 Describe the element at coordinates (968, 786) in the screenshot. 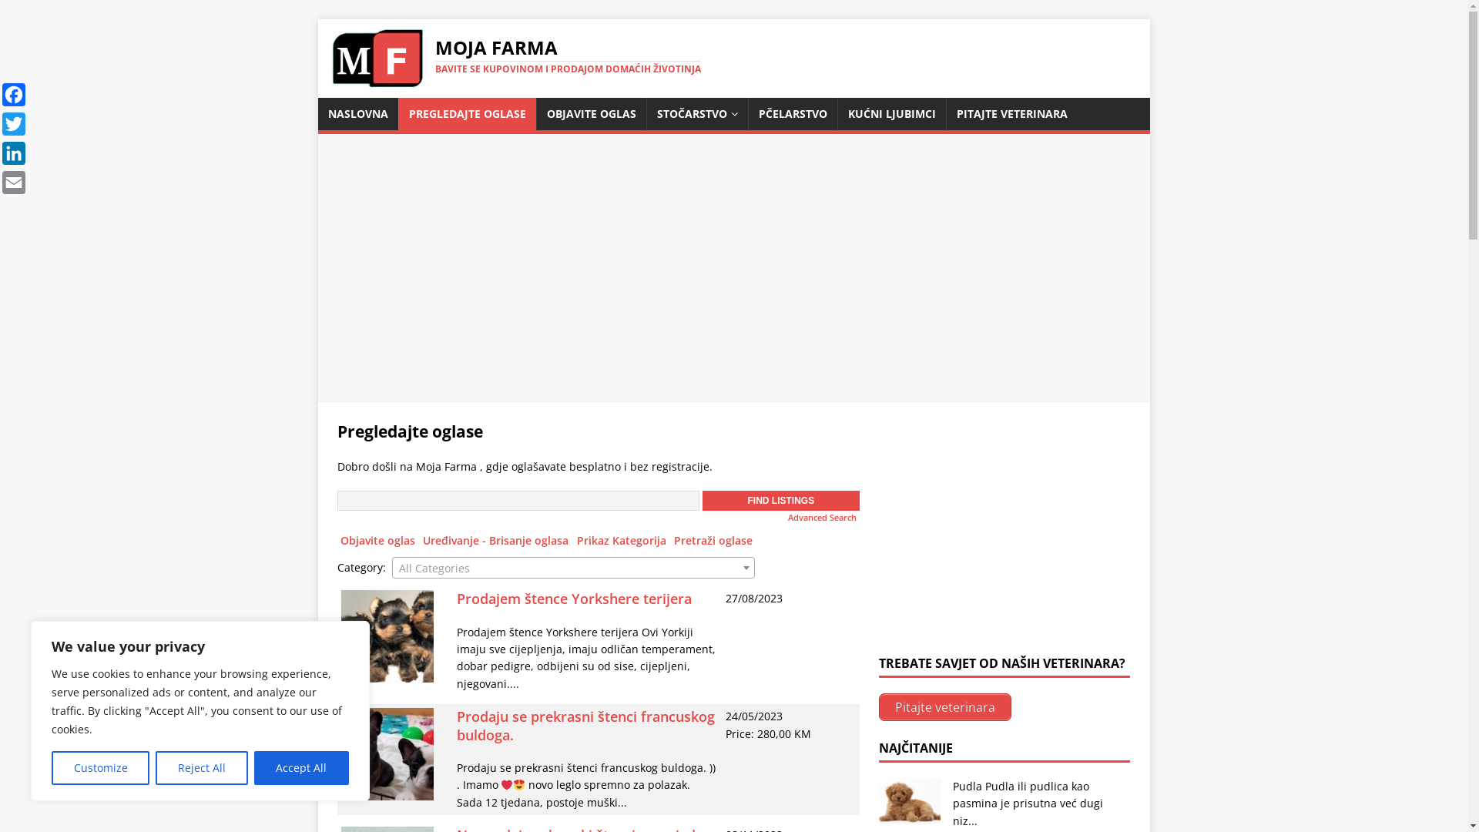

I see `Pudla` at that location.